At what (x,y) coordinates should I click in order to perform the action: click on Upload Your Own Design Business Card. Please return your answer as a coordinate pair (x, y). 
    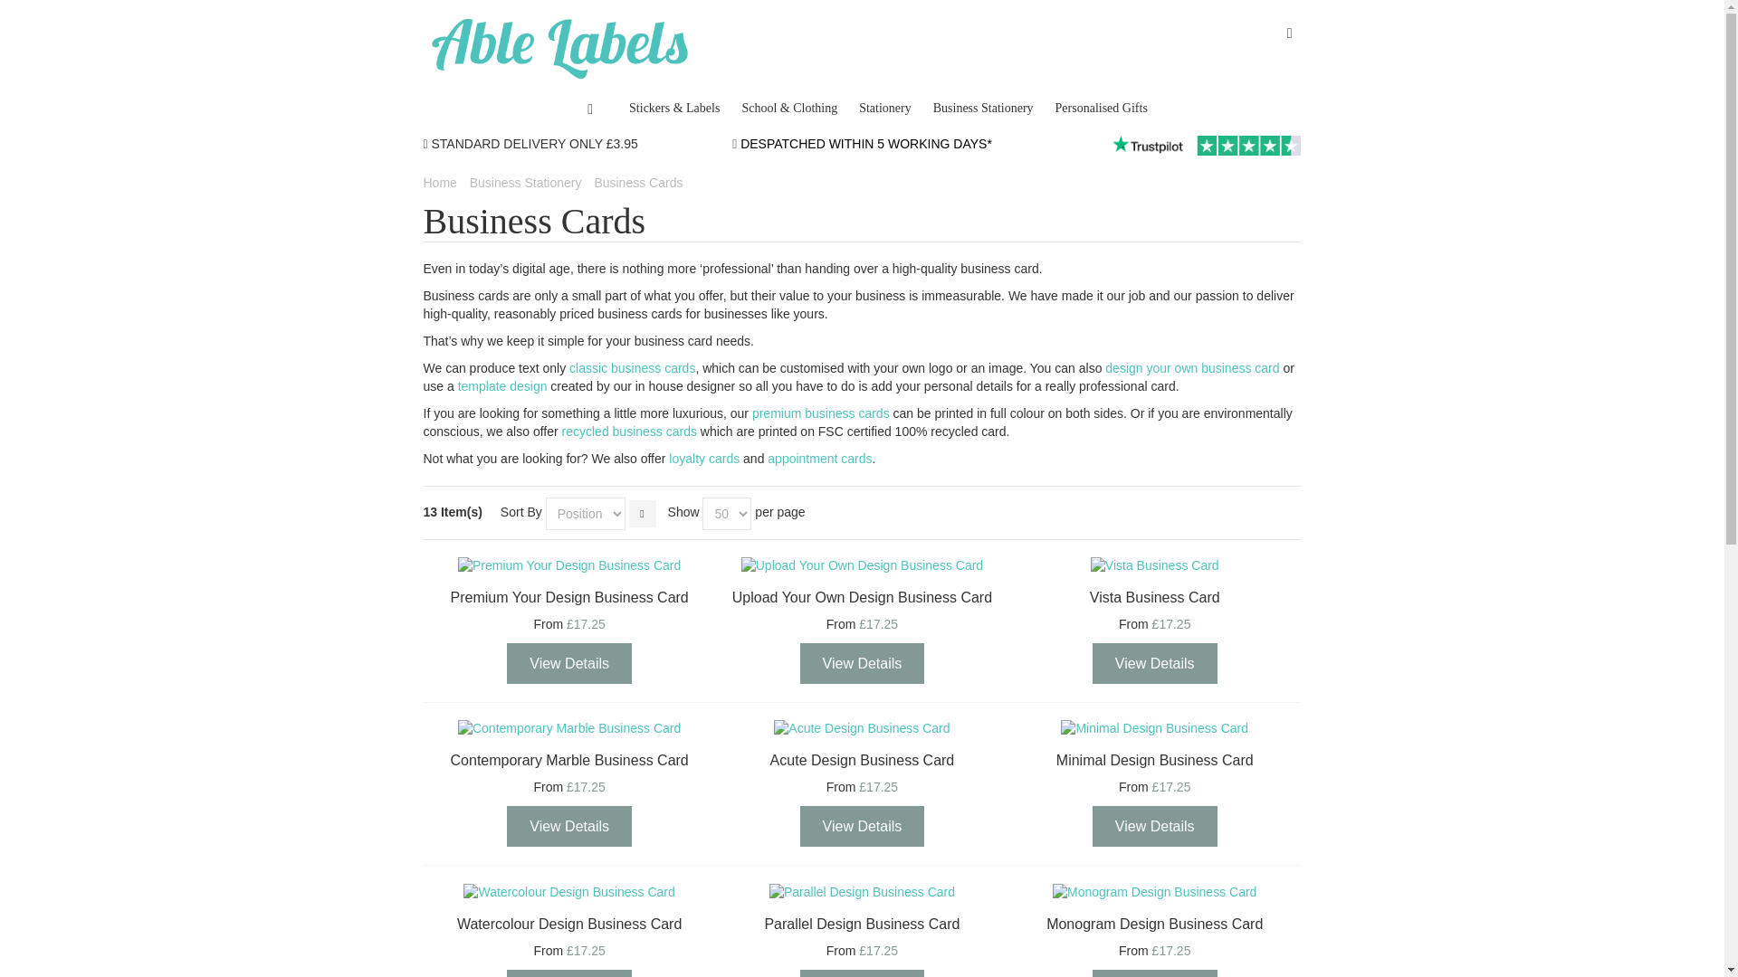
    Looking at the image, I should click on (862, 597).